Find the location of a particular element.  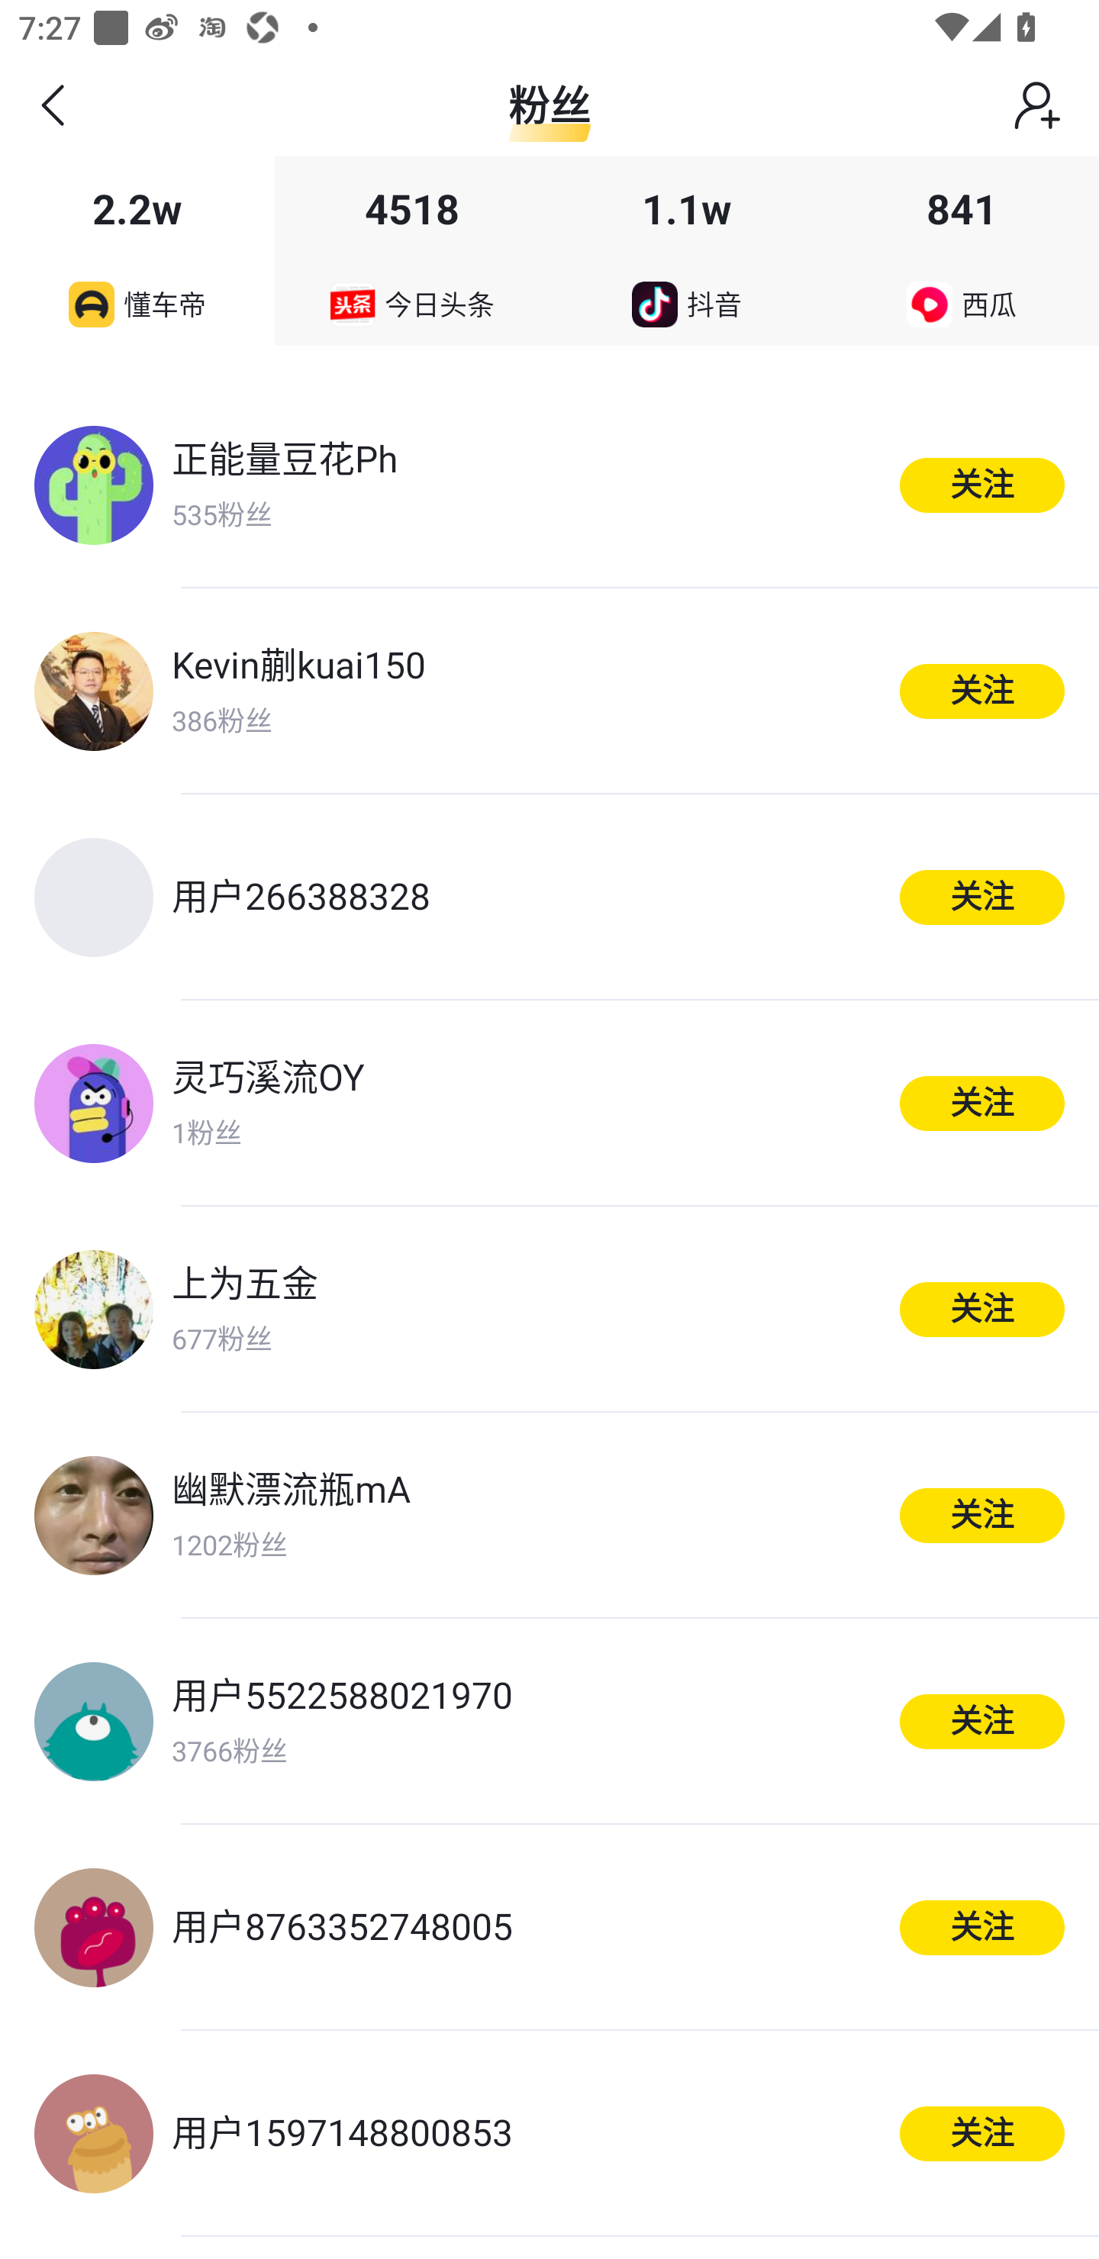

1.1w 抖音 is located at coordinates (687, 250).